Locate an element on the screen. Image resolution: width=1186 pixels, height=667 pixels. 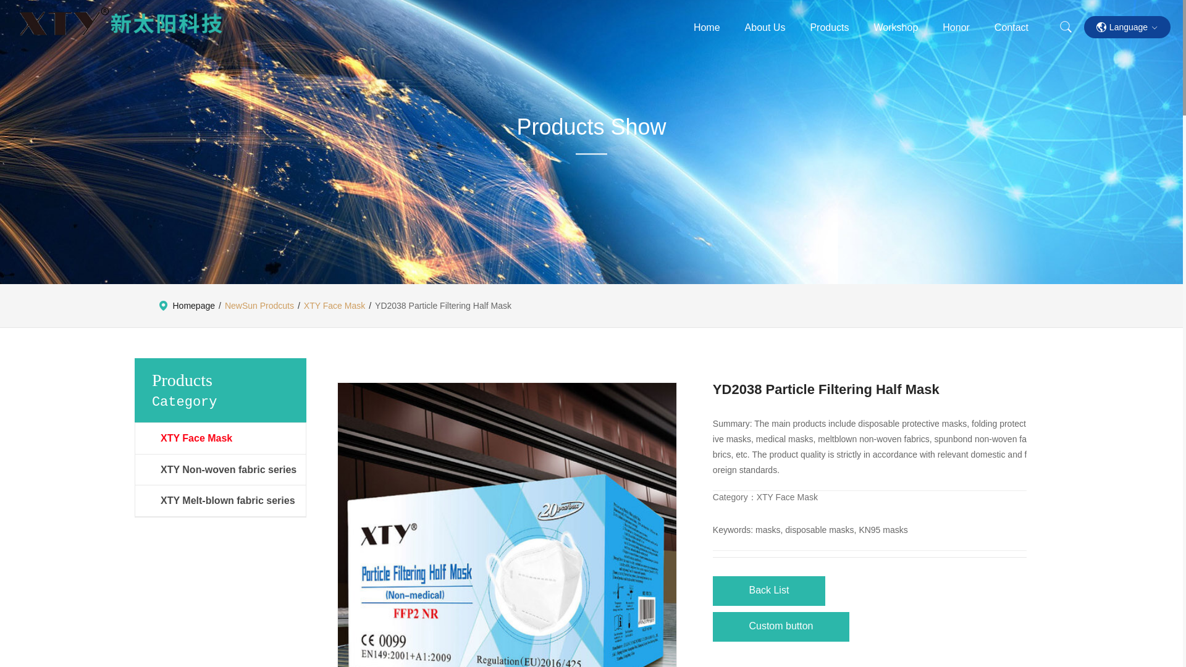
XTY Melt-blown fabric series is located at coordinates (233, 500).